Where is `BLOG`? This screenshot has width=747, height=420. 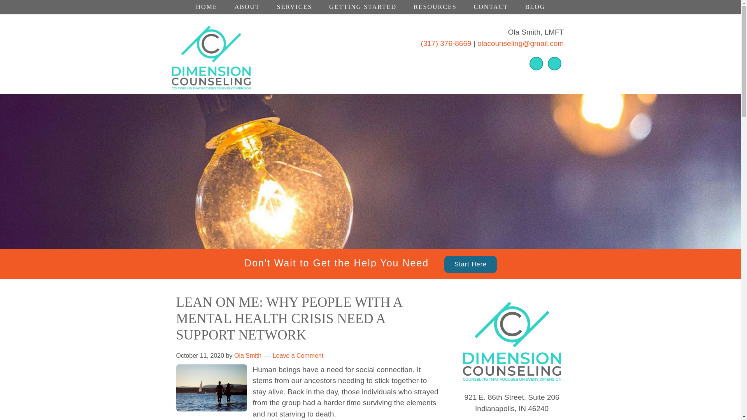
BLOG is located at coordinates (535, 7).